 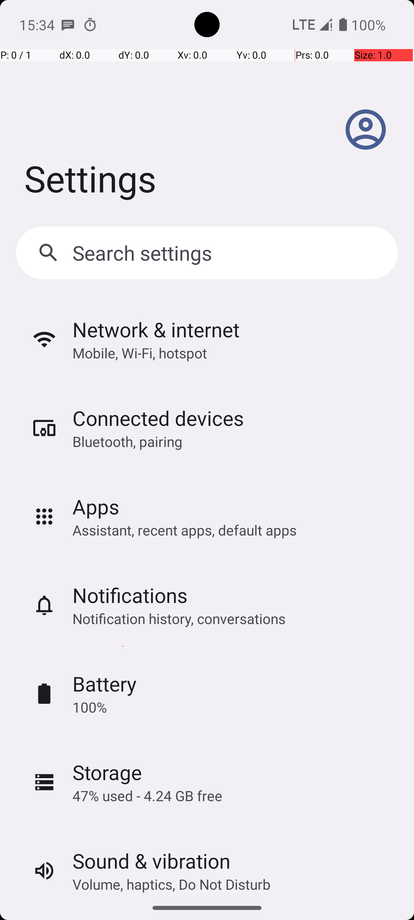 What do you see at coordinates (147, 796) in the screenshot?
I see `47% used - 4.24 GB free` at bounding box center [147, 796].